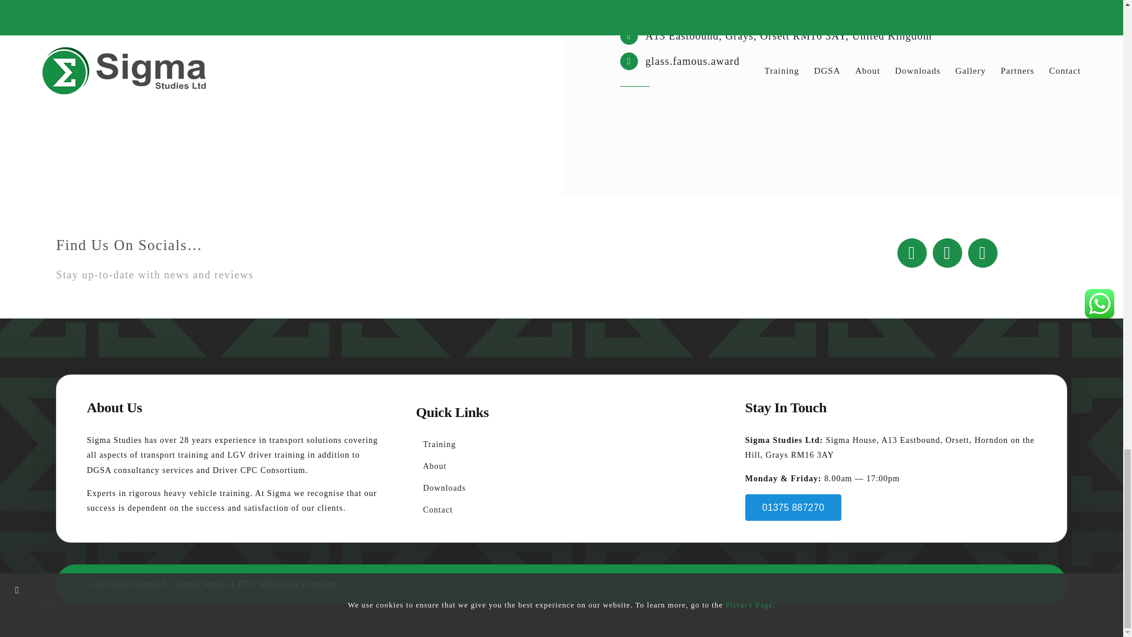 The height and width of the screenshot is (637, 1132). I want to click on Training, so click(561, 445).